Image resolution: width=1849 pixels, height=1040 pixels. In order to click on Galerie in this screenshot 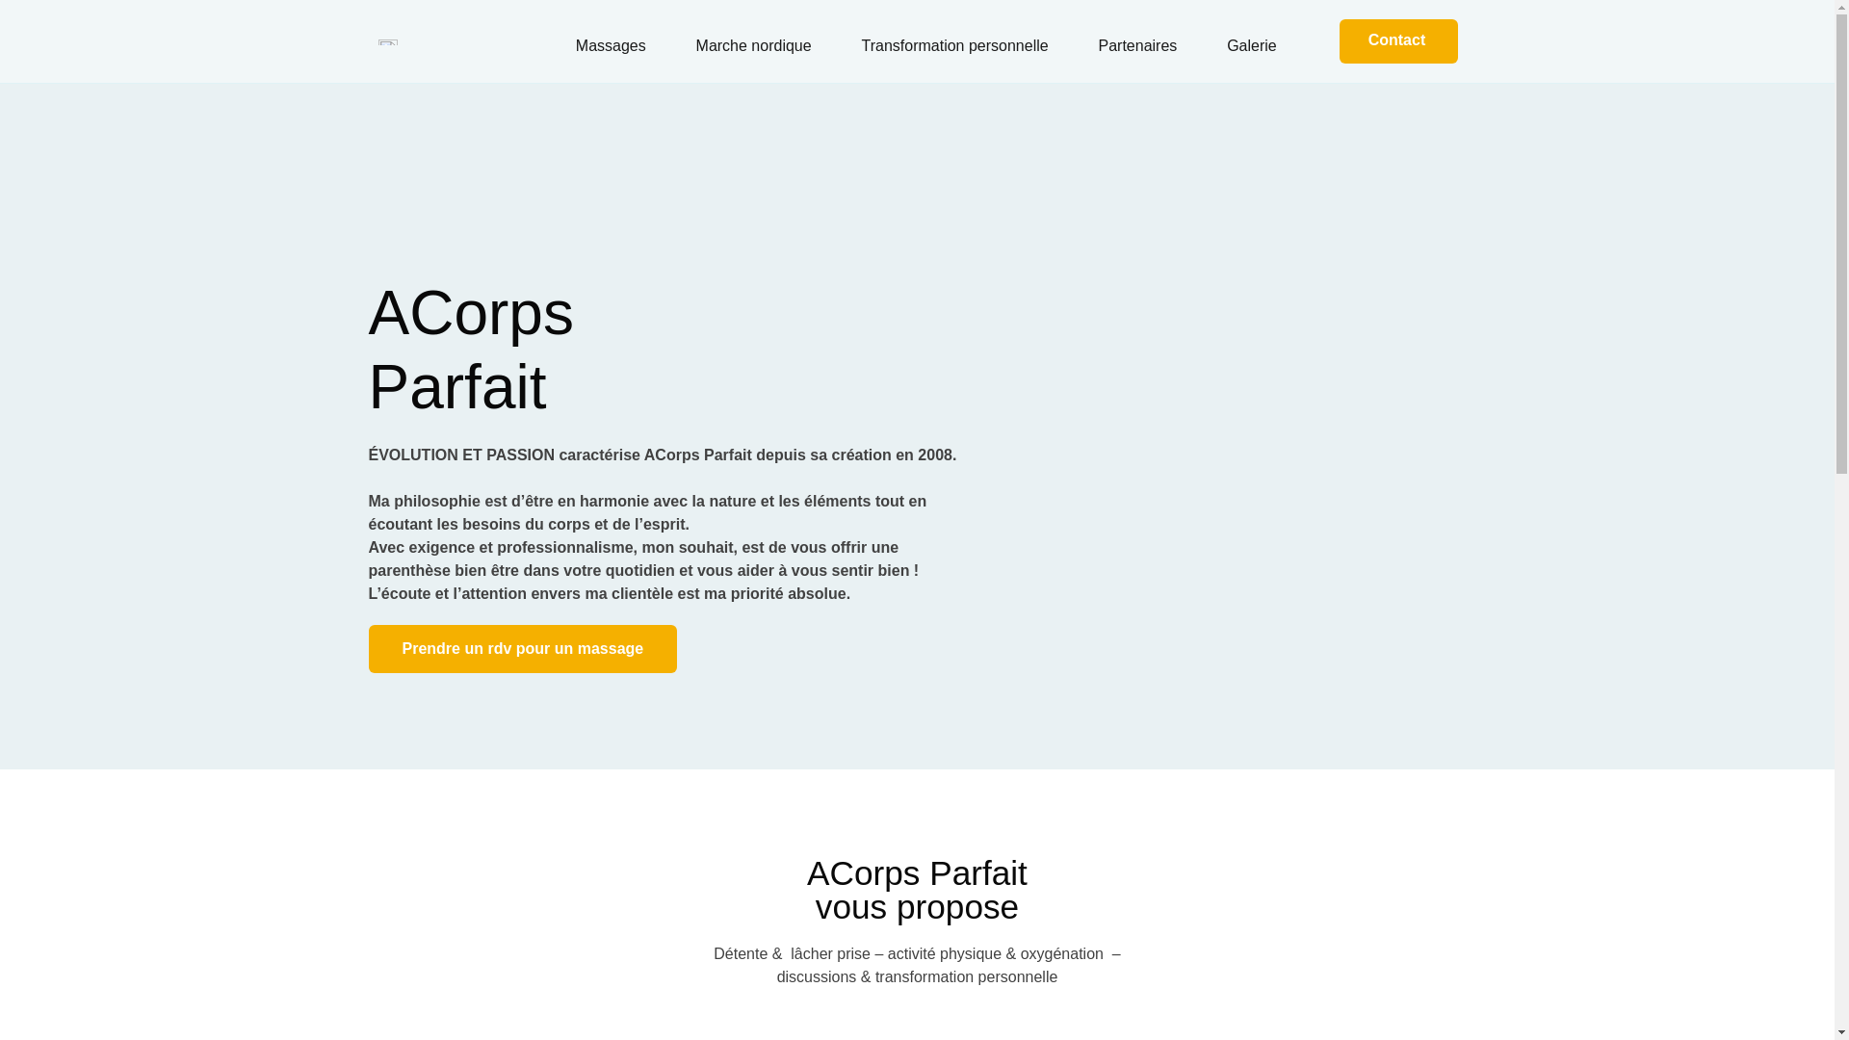, I will do `click(1252, 46)`.